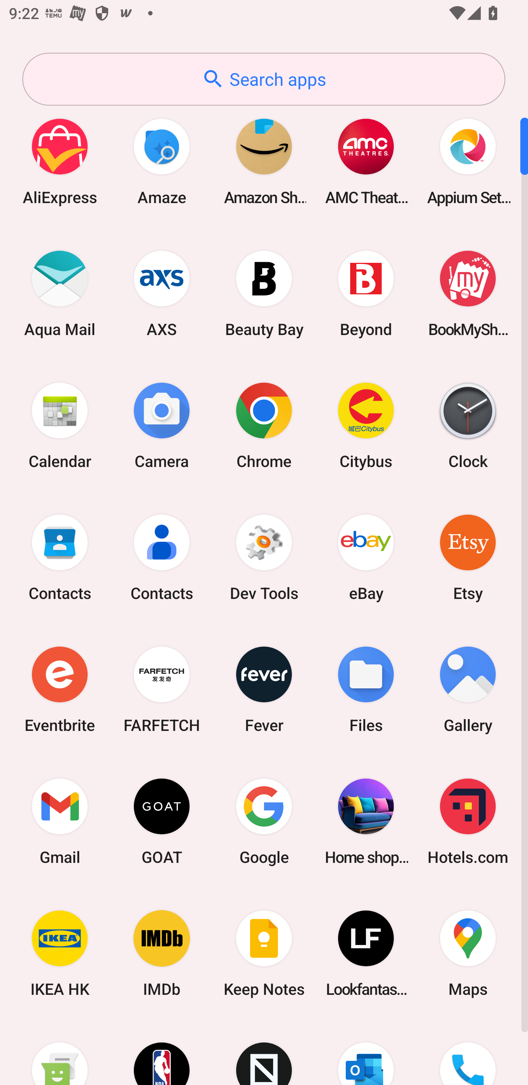  Describe the element at coordinates (162, 689) in the screenshot. I see `FARFETCH` at that location.